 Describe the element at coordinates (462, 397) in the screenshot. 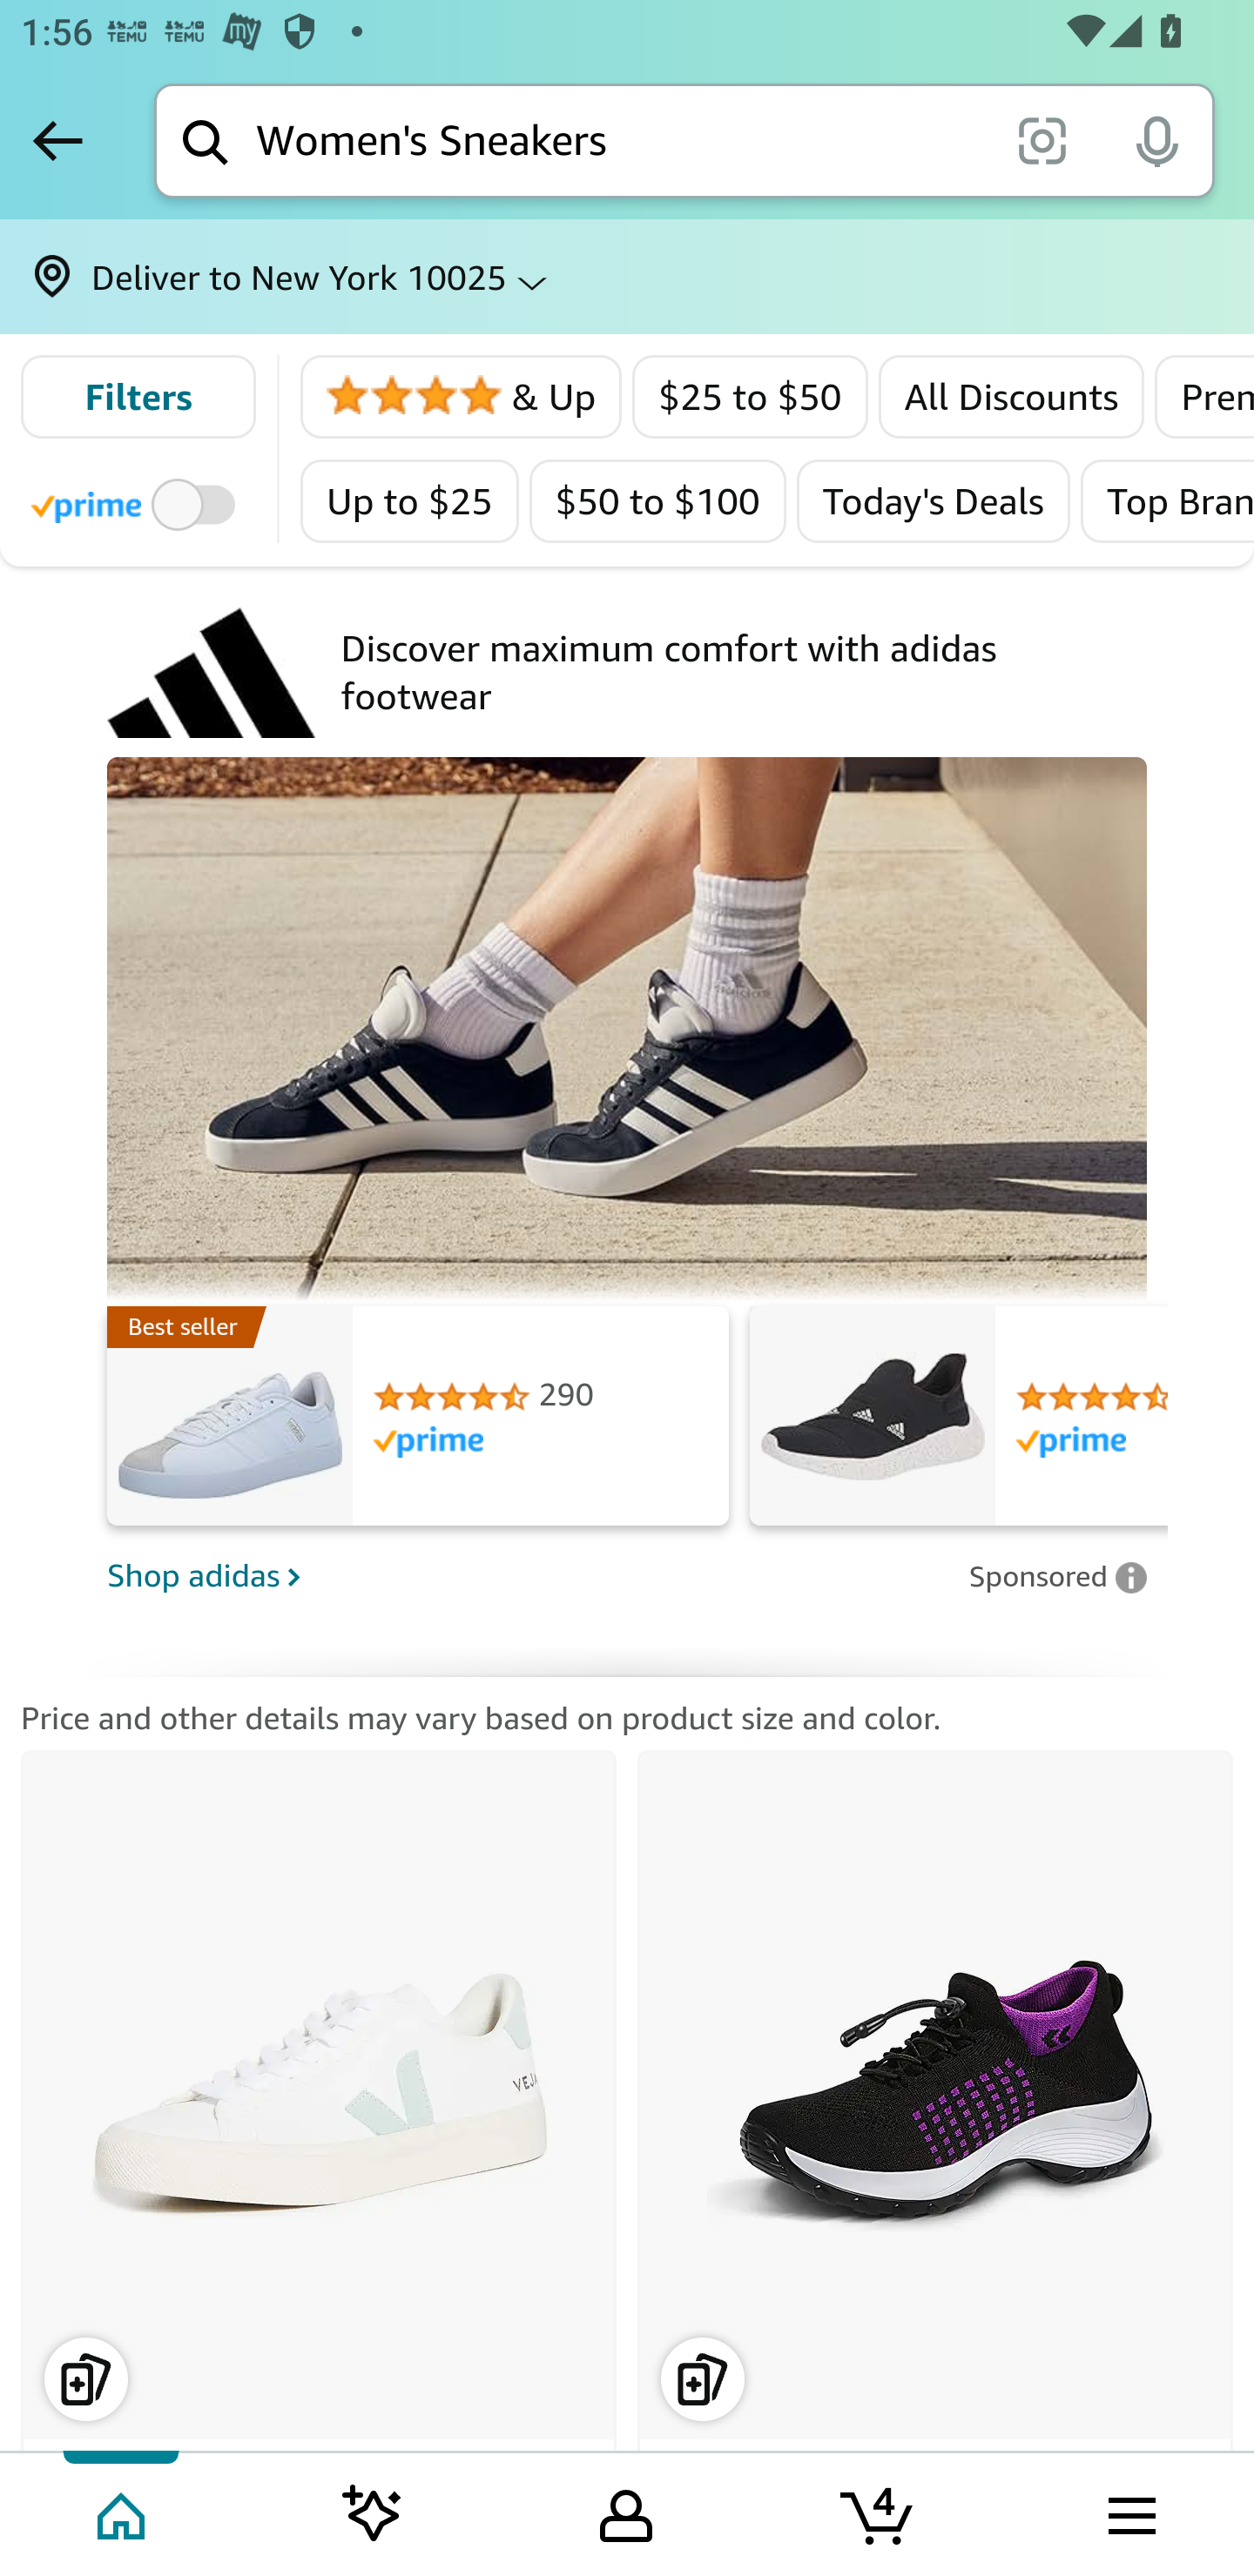

I see `4 Stars & Up` at that location.